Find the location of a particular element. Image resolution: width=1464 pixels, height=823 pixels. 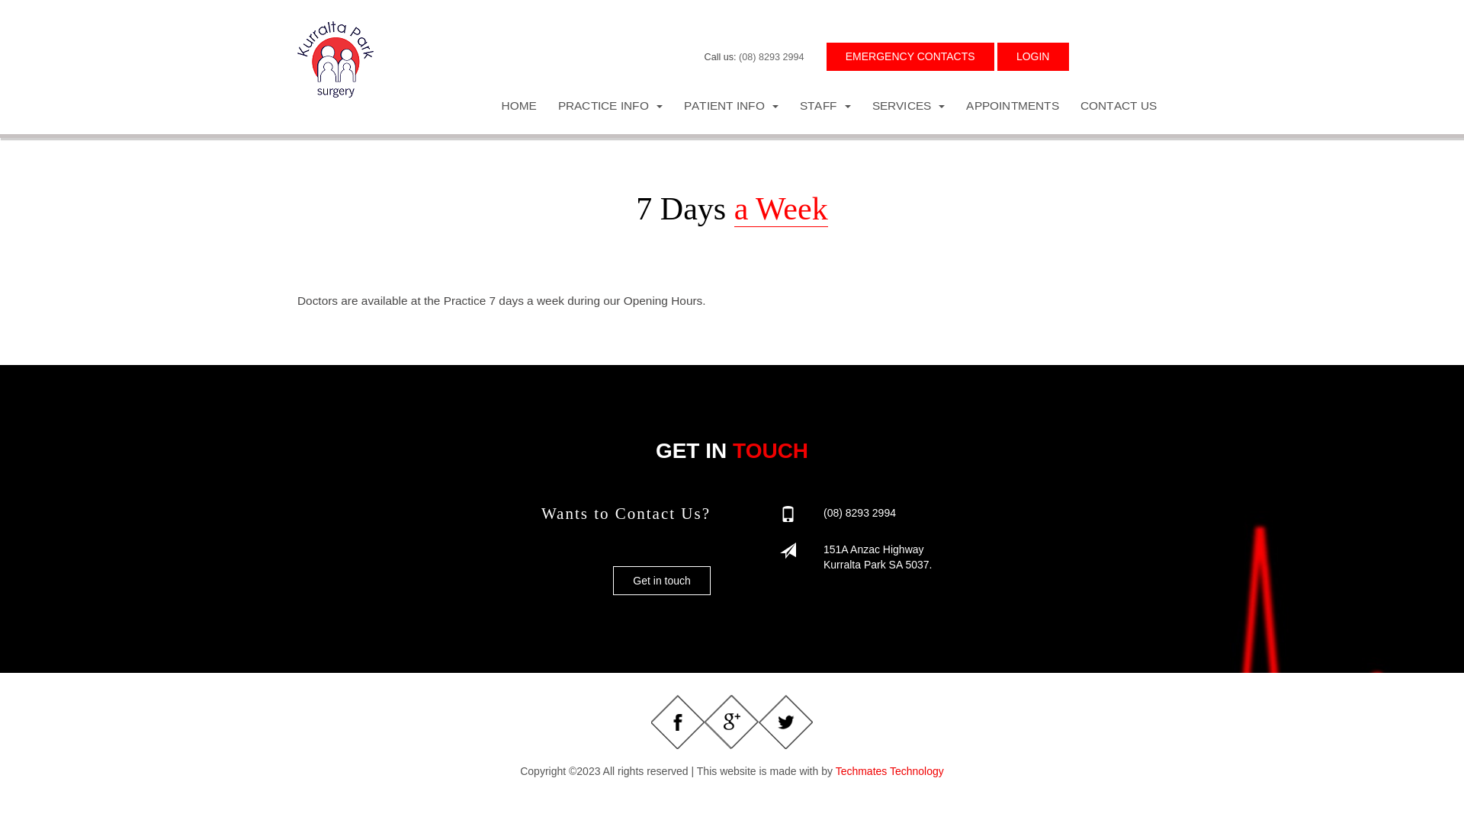

CONTACT US is located at coordinates (1119, 105).